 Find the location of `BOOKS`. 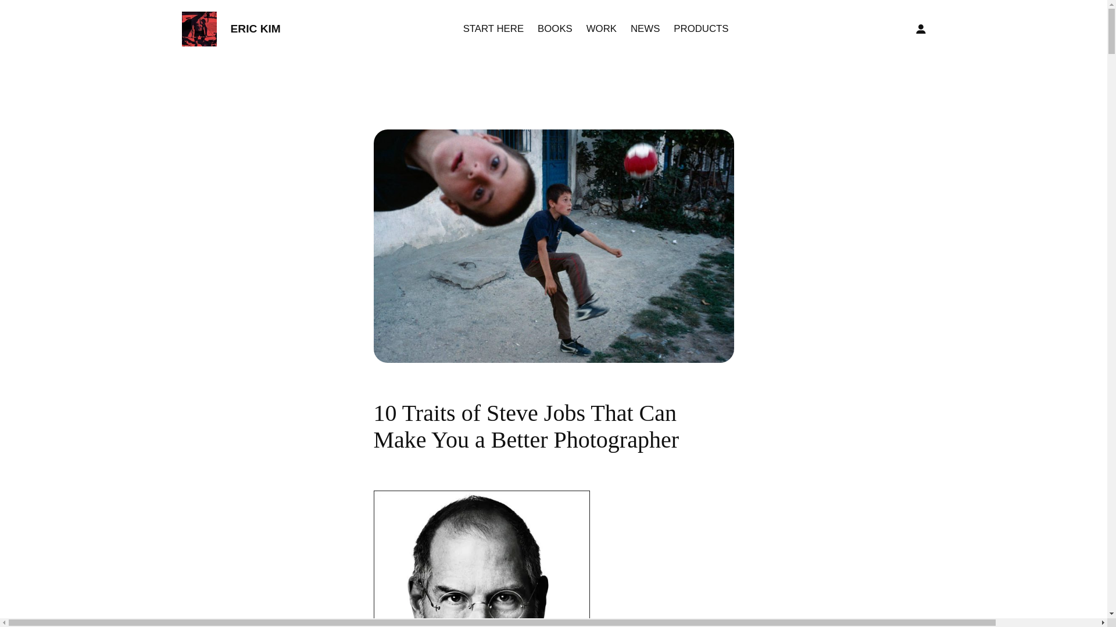

BOOKS is located at coordinates (555, 28).